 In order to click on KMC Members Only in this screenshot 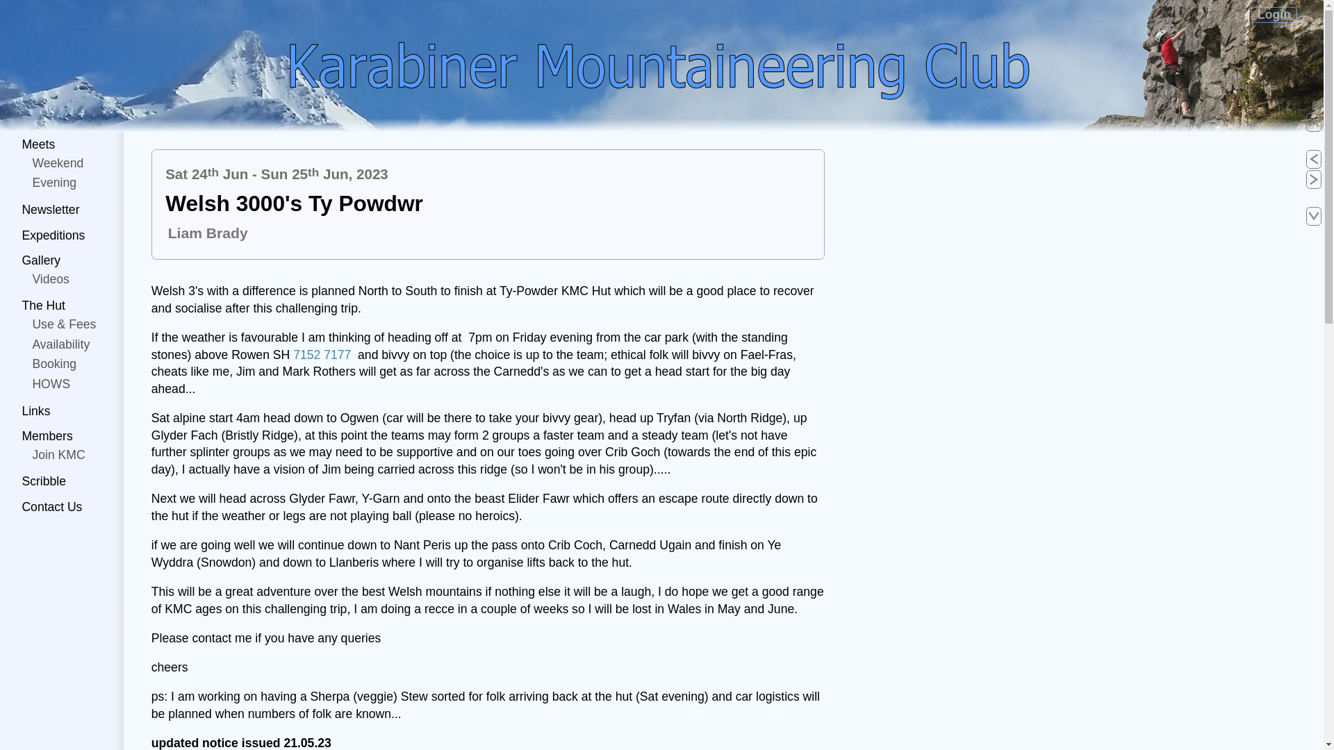, I will do `click(1274, 14)`.